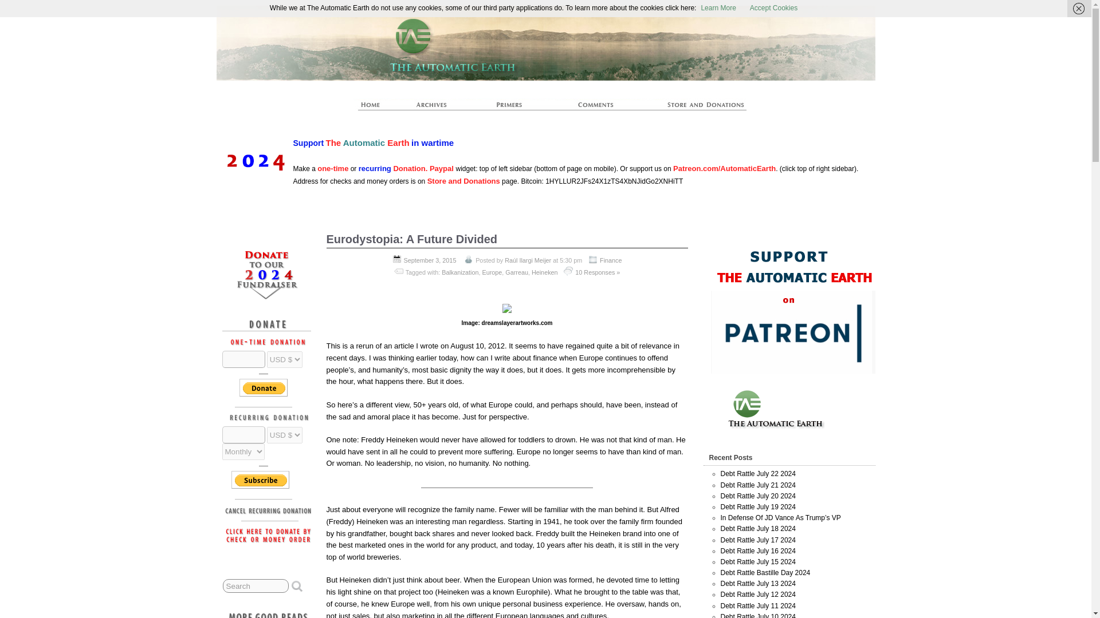 The width and height of the screenshot is (1100, 618). I want to click on Store And Donations, so click(692, 108).